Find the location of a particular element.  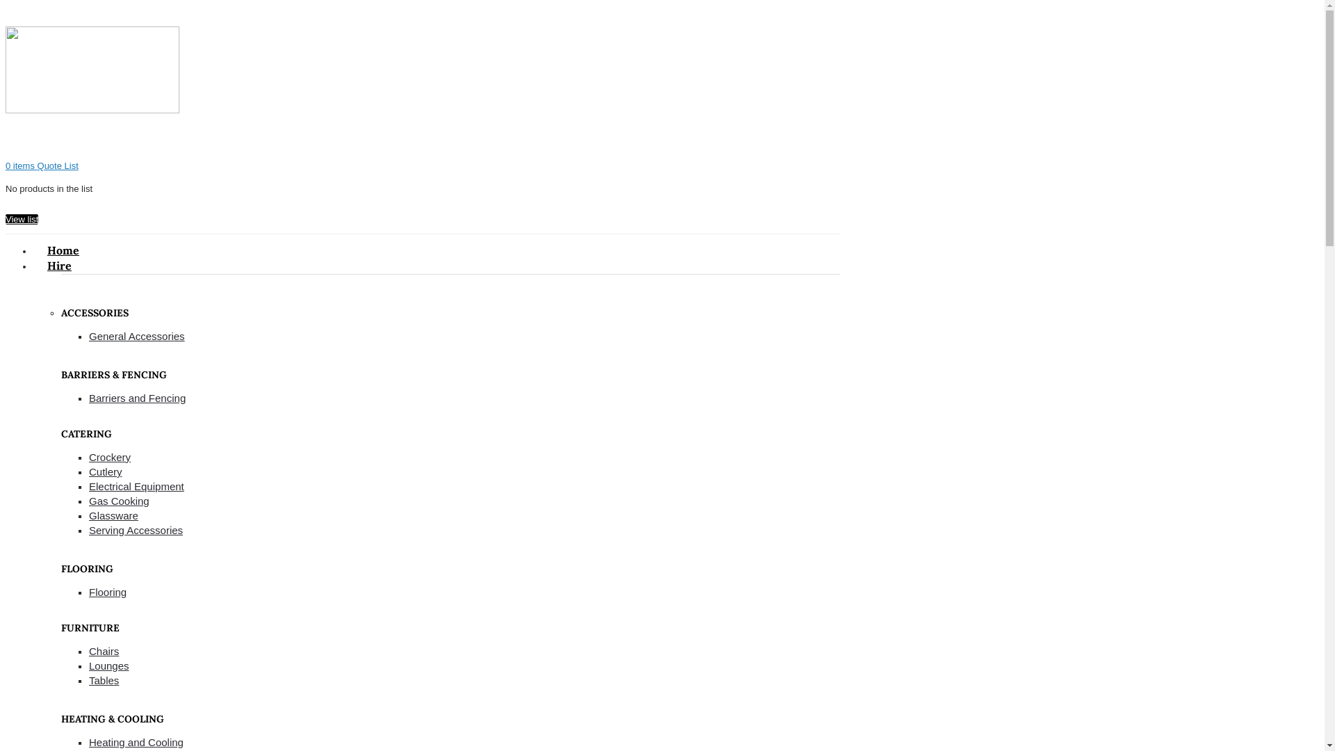

Lounges is located at coordinates (109, 666).